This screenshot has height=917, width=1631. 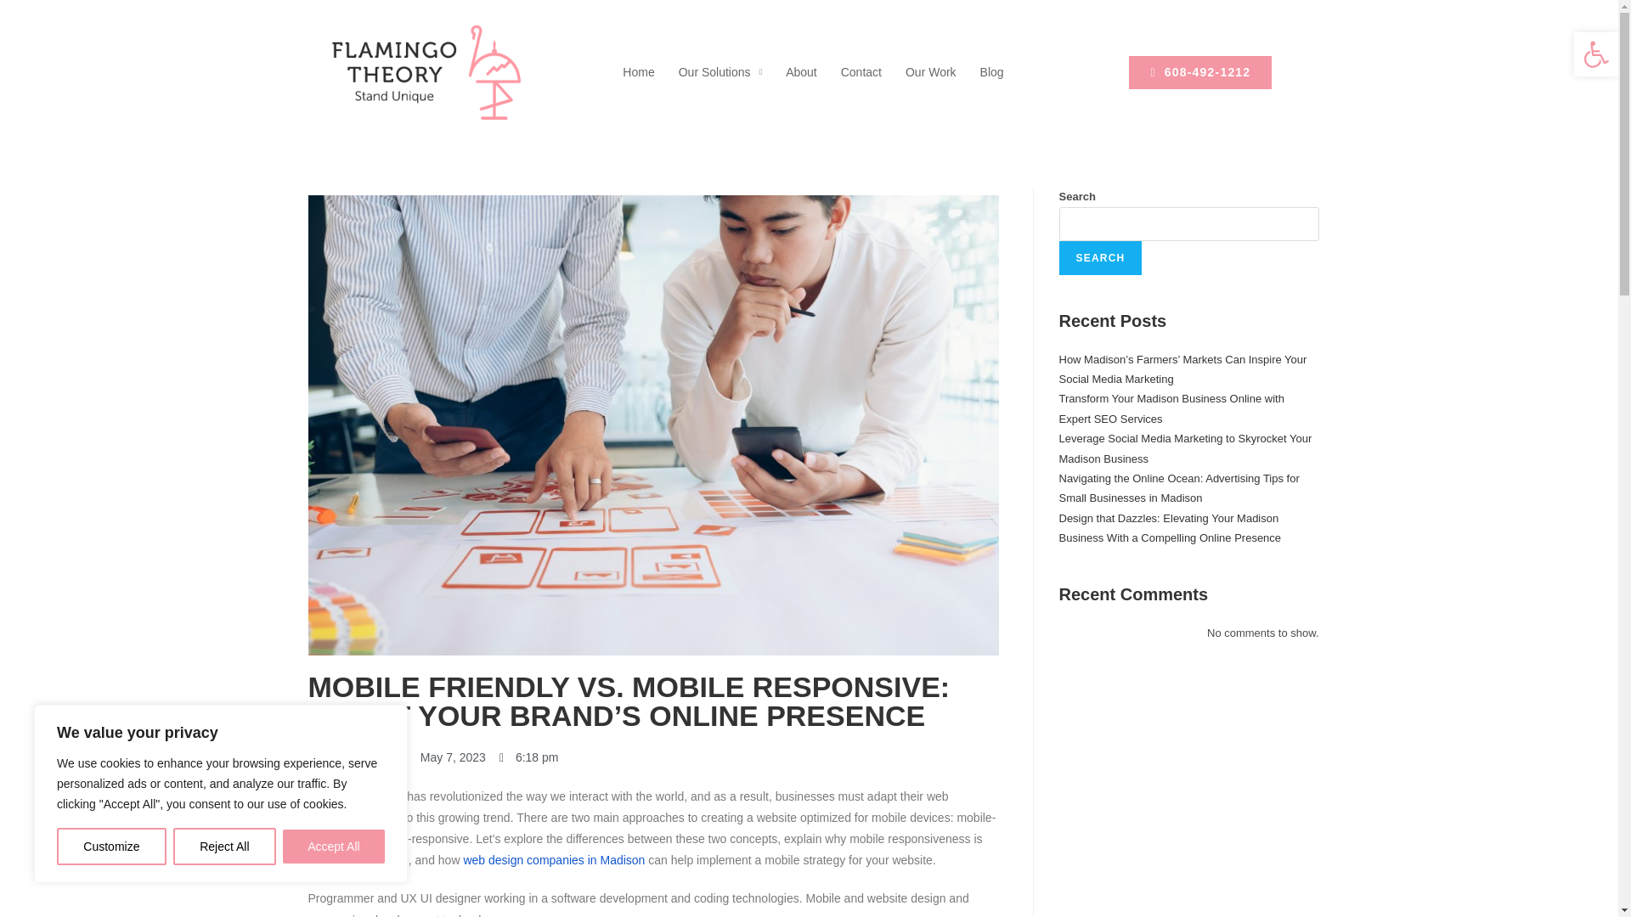 I want to click on Our Work, so click(x=931, y=71).